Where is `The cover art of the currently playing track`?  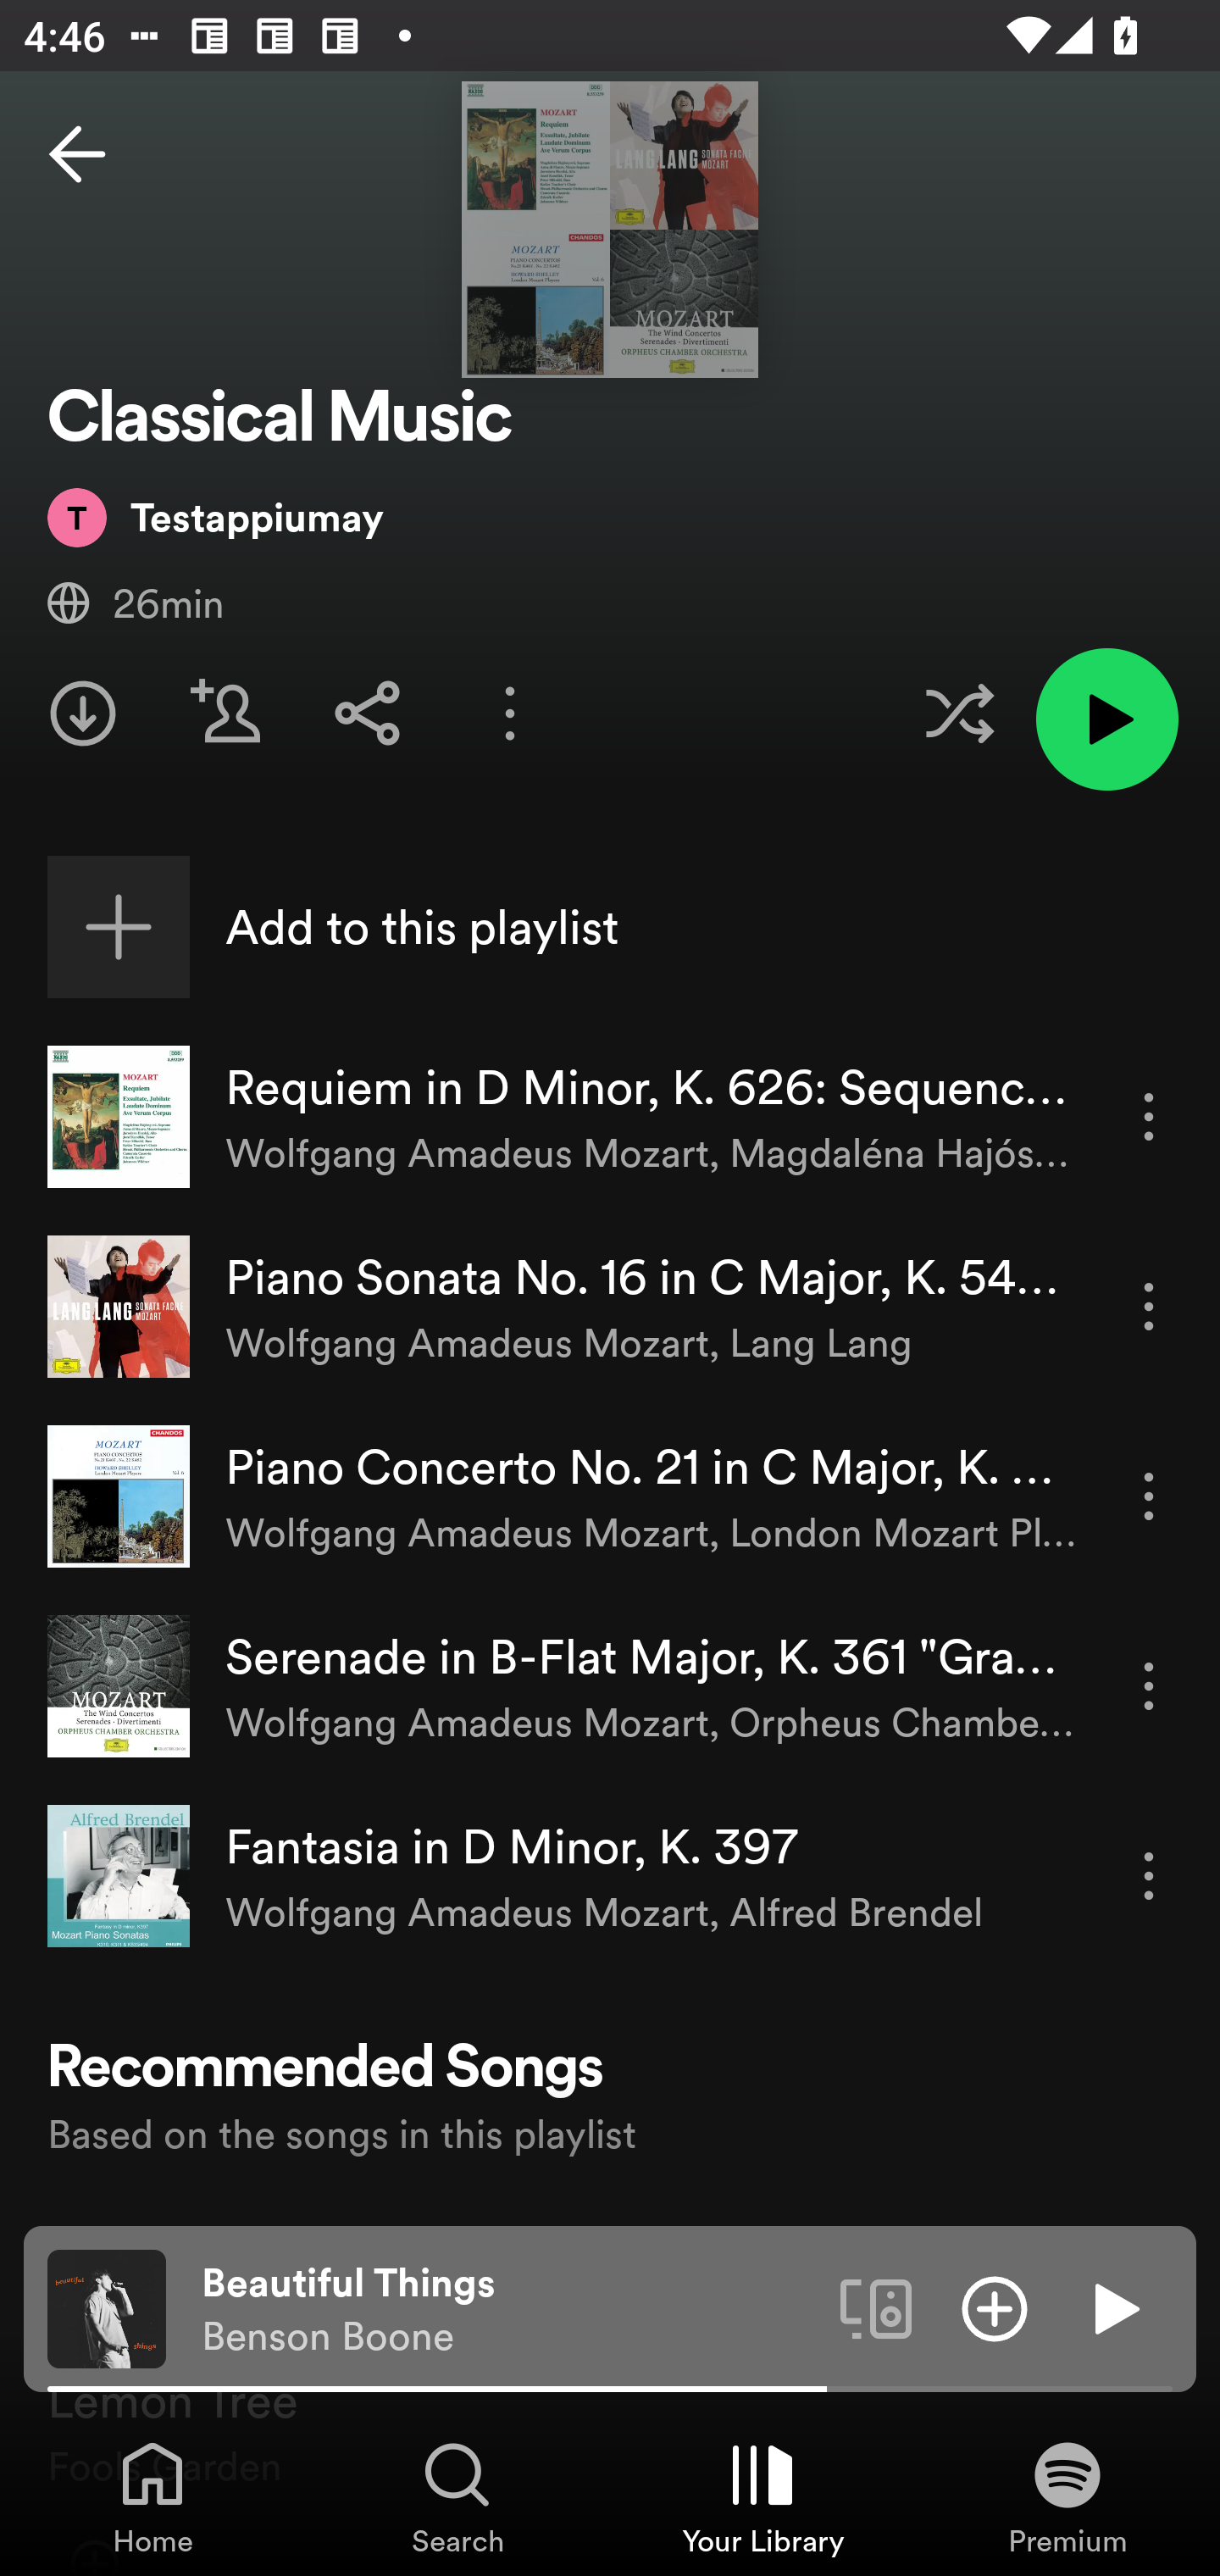 The cover art of the currently playing track is located at coordinates (107, 2307).